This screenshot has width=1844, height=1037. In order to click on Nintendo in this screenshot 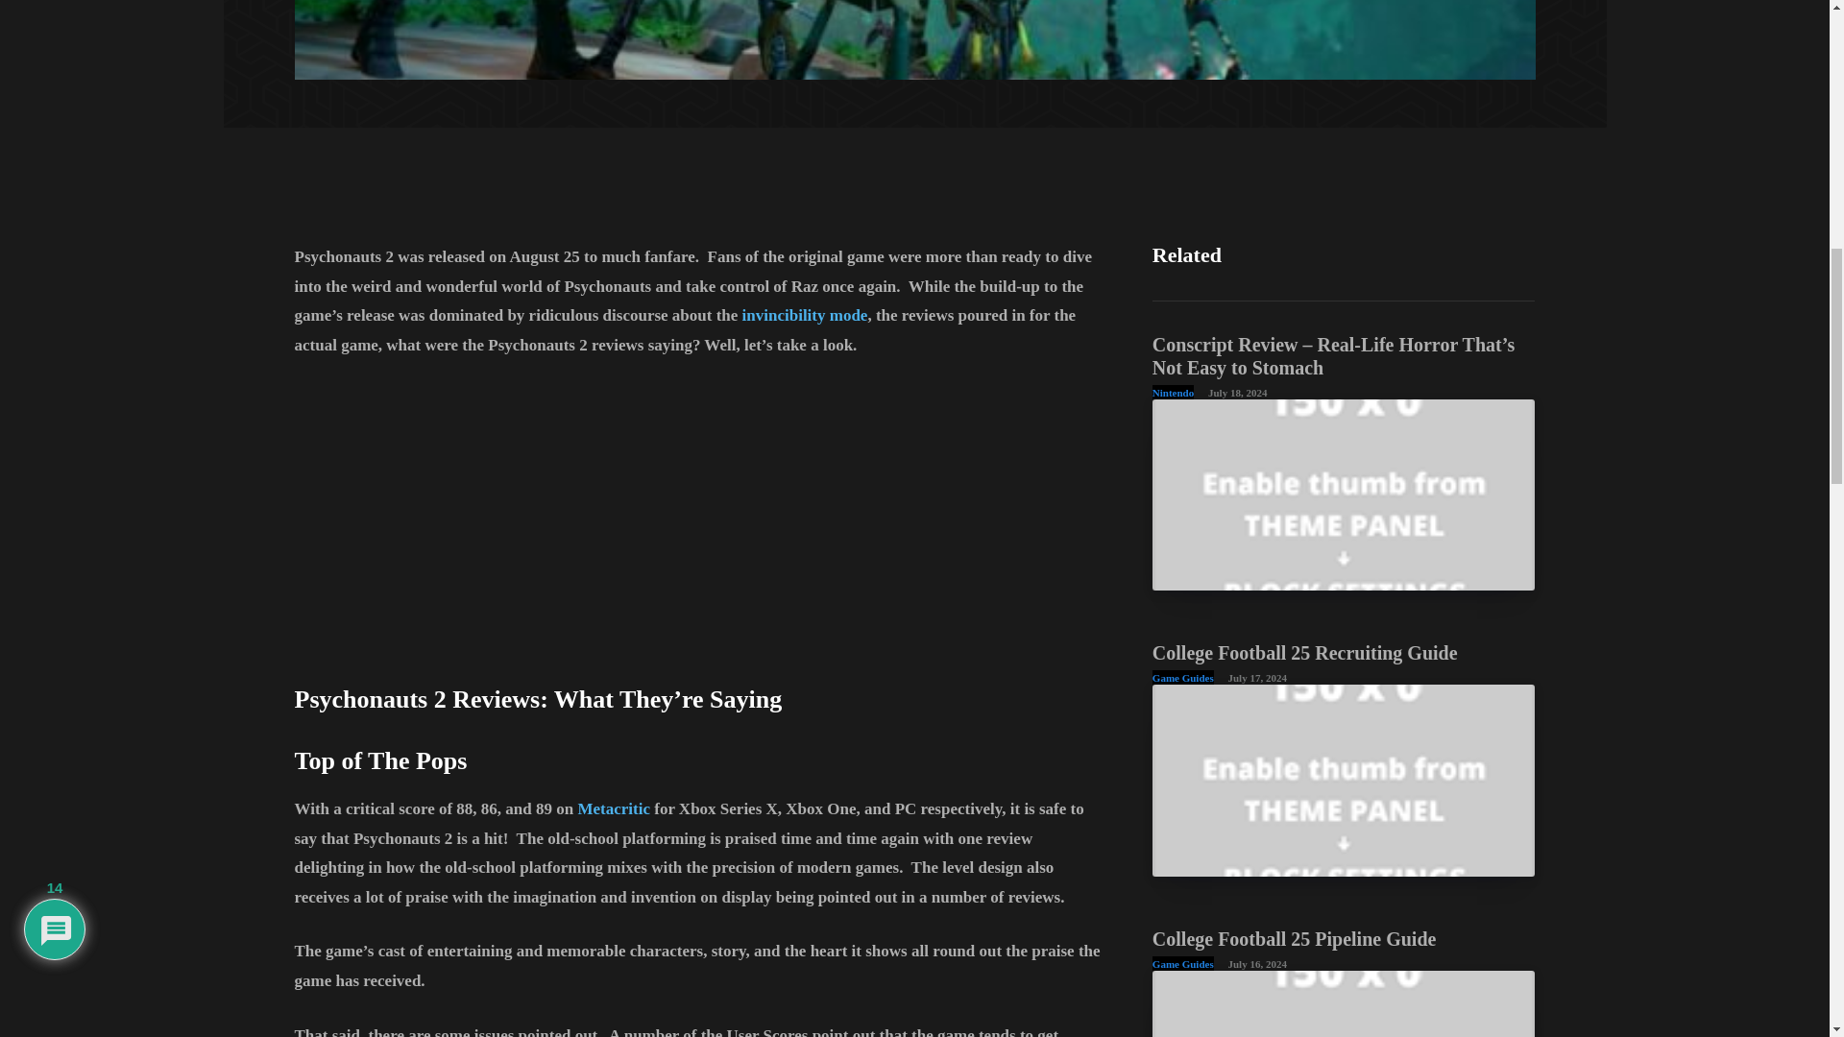, I will do `click(1173, 392)`.